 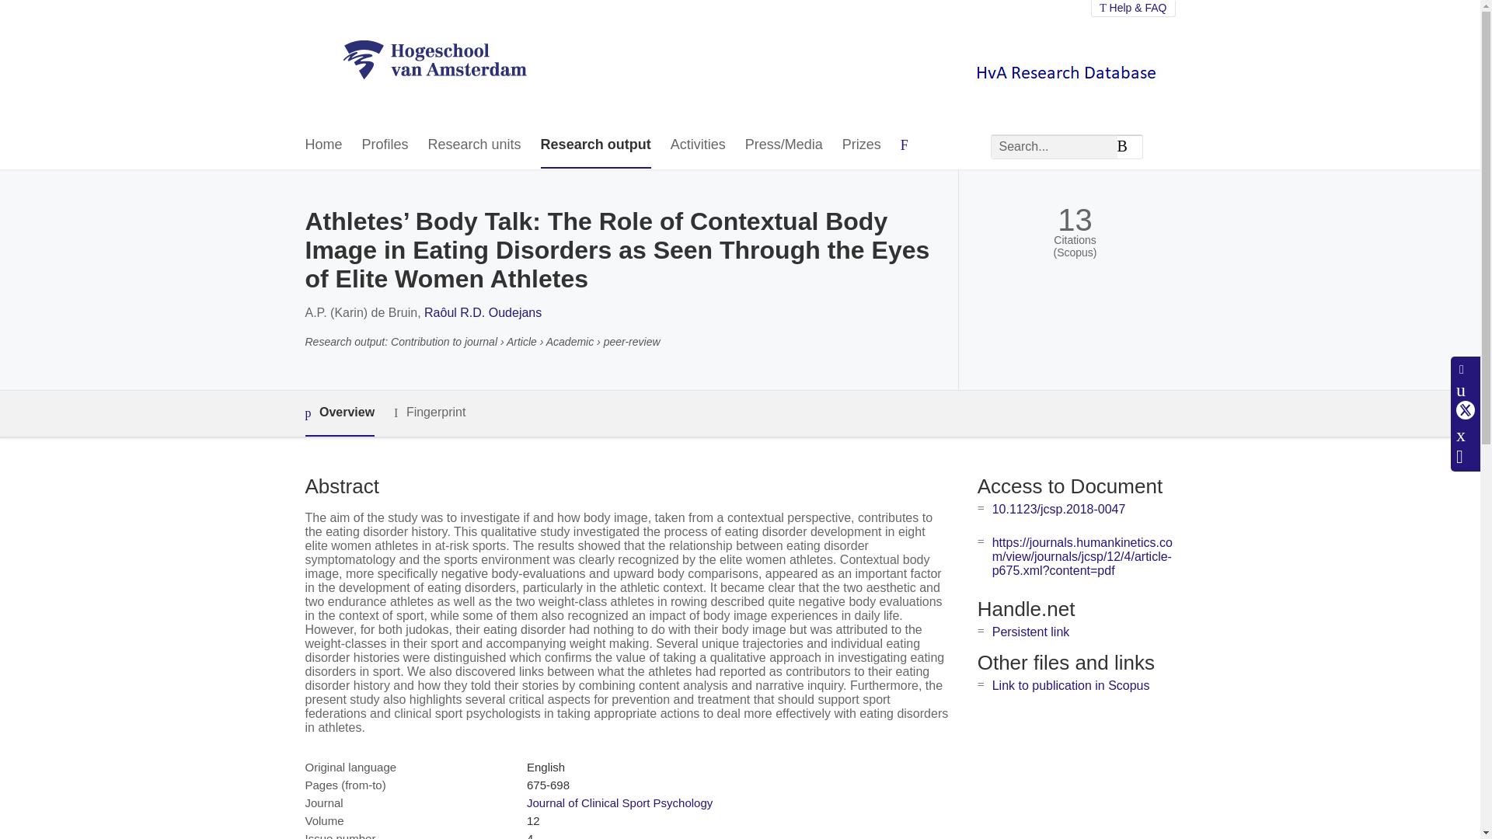 What do you see at coordinates (1030, 631) in the screenshot?
I see `Persistent link` at bounding box center [1030, 631].